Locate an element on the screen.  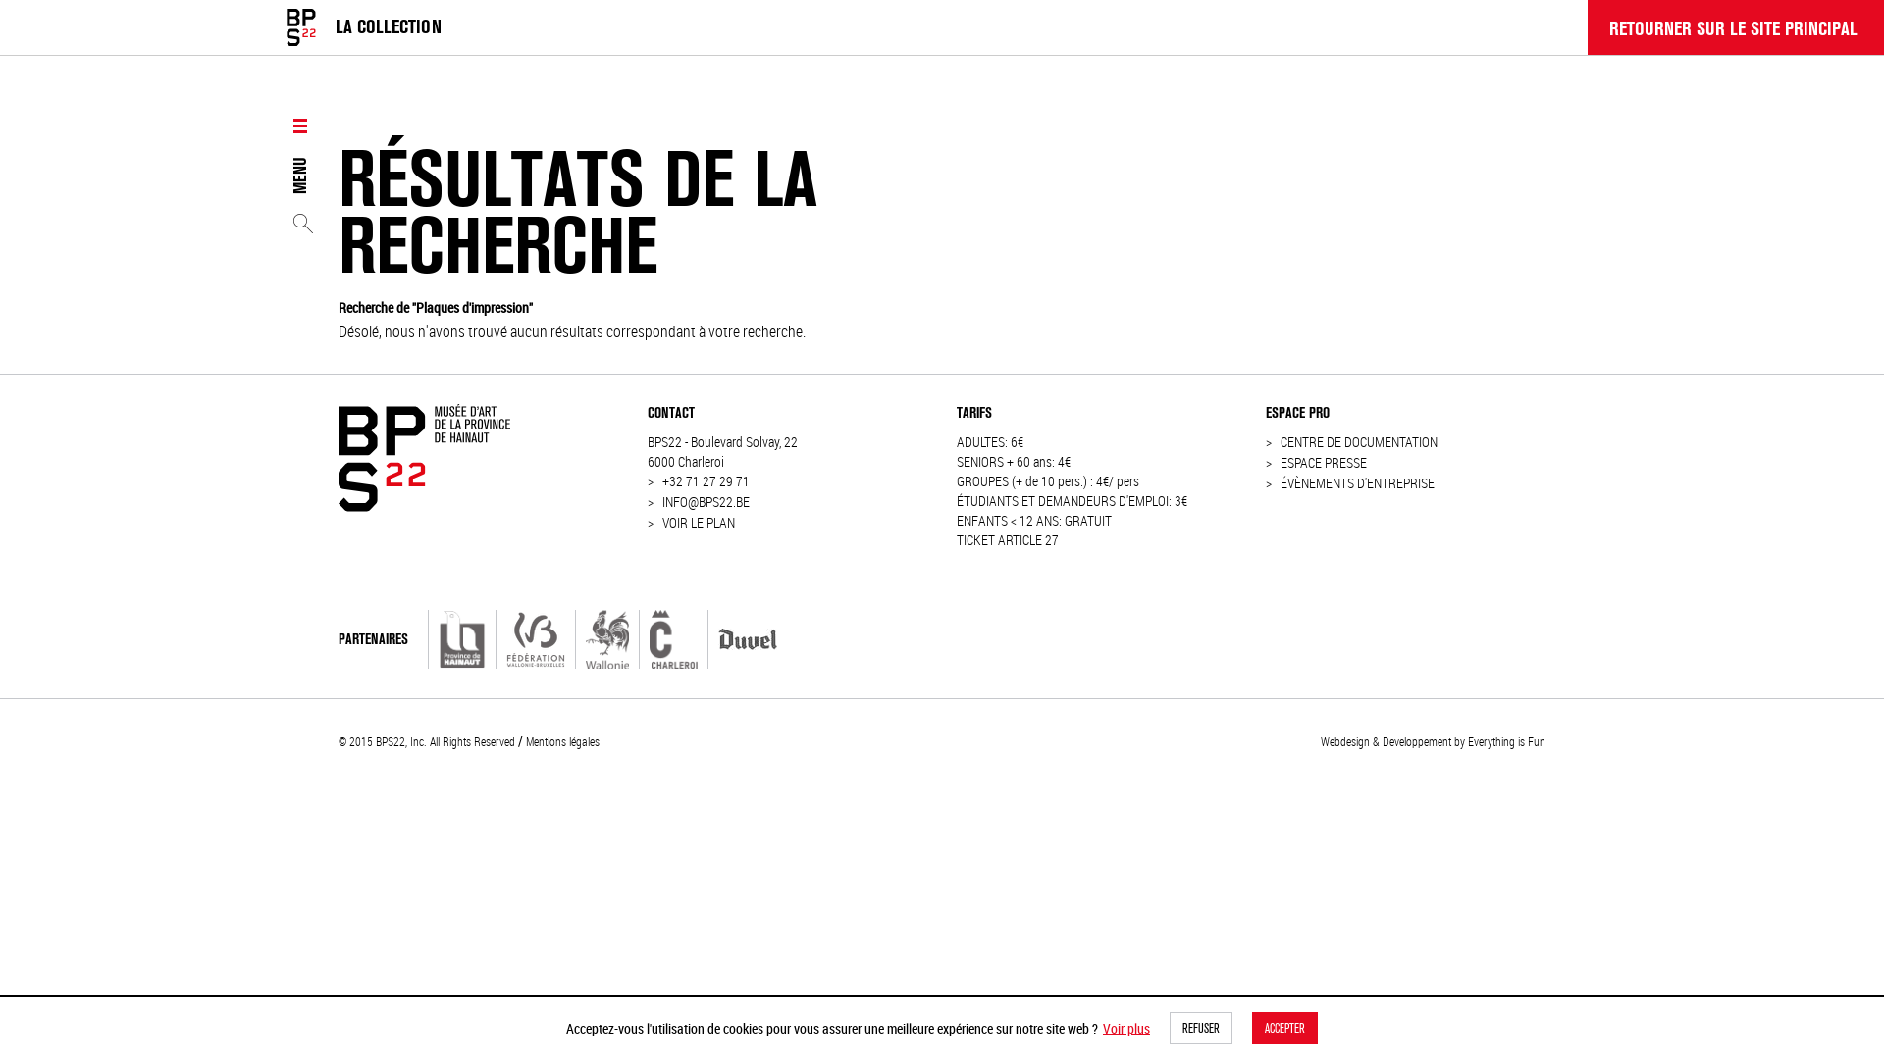
ACCEPTER is located at coordinates (1285, 1028).